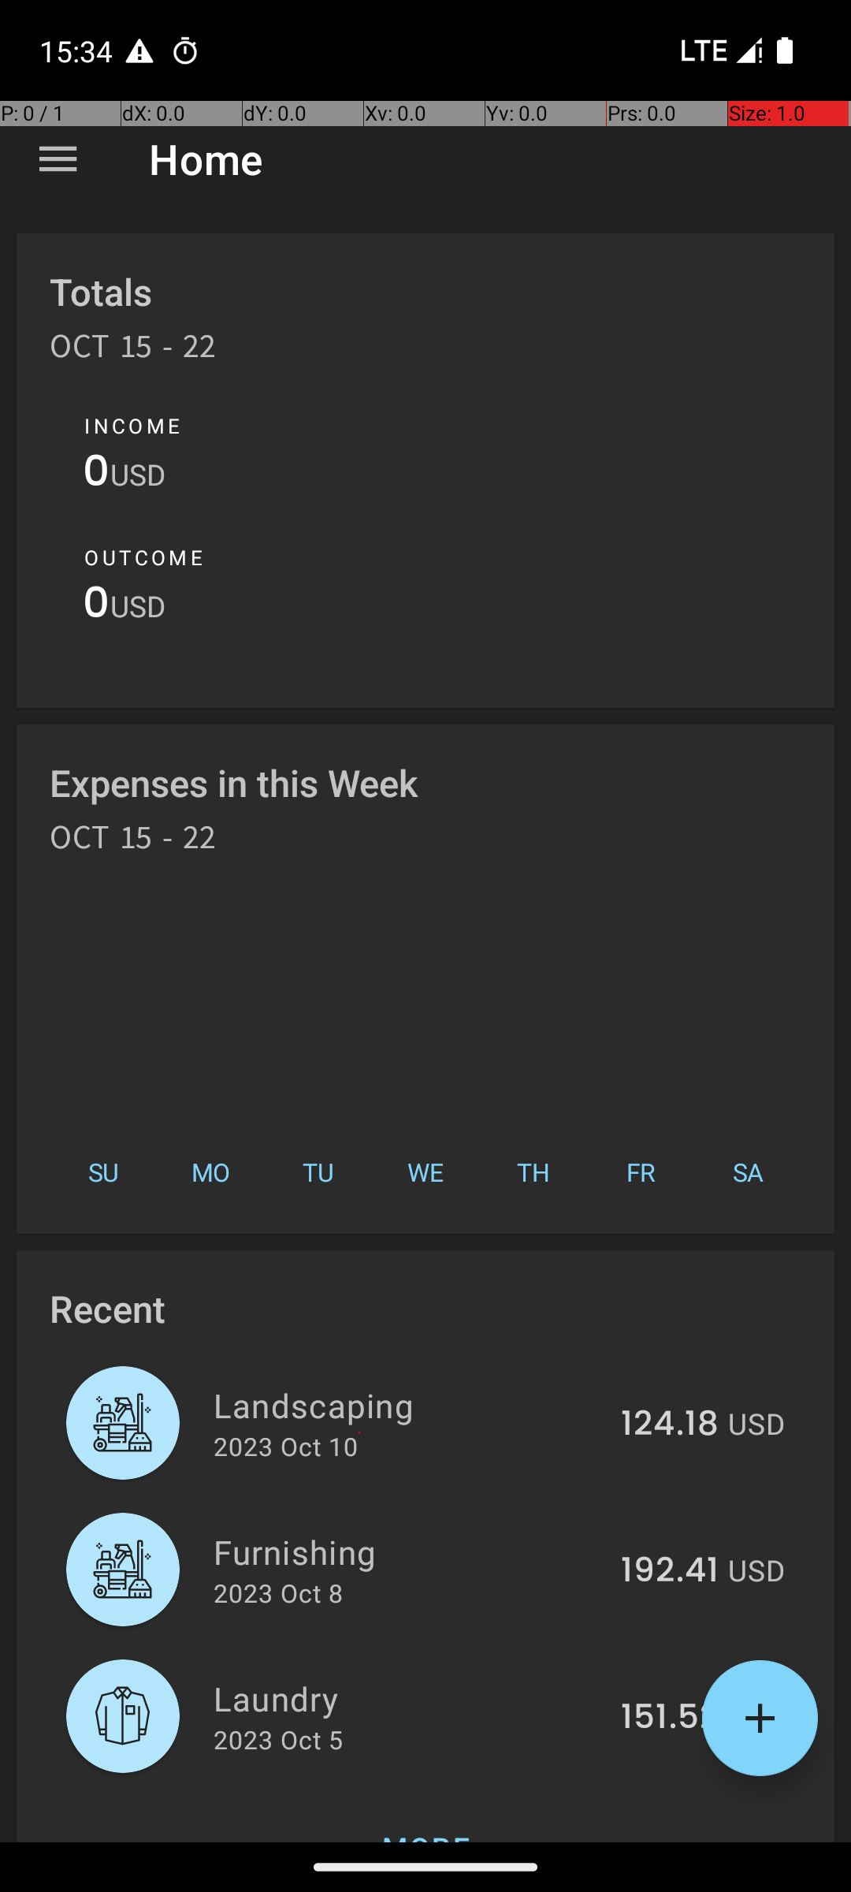 This screenshot has height=1892, width=851. I want to click on Landscaping, so click(408, 1405).